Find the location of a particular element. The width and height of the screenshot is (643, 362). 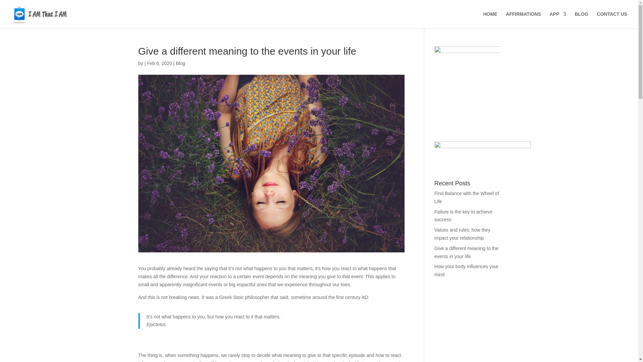

CONTACT US is located at coordinates (612, 20).